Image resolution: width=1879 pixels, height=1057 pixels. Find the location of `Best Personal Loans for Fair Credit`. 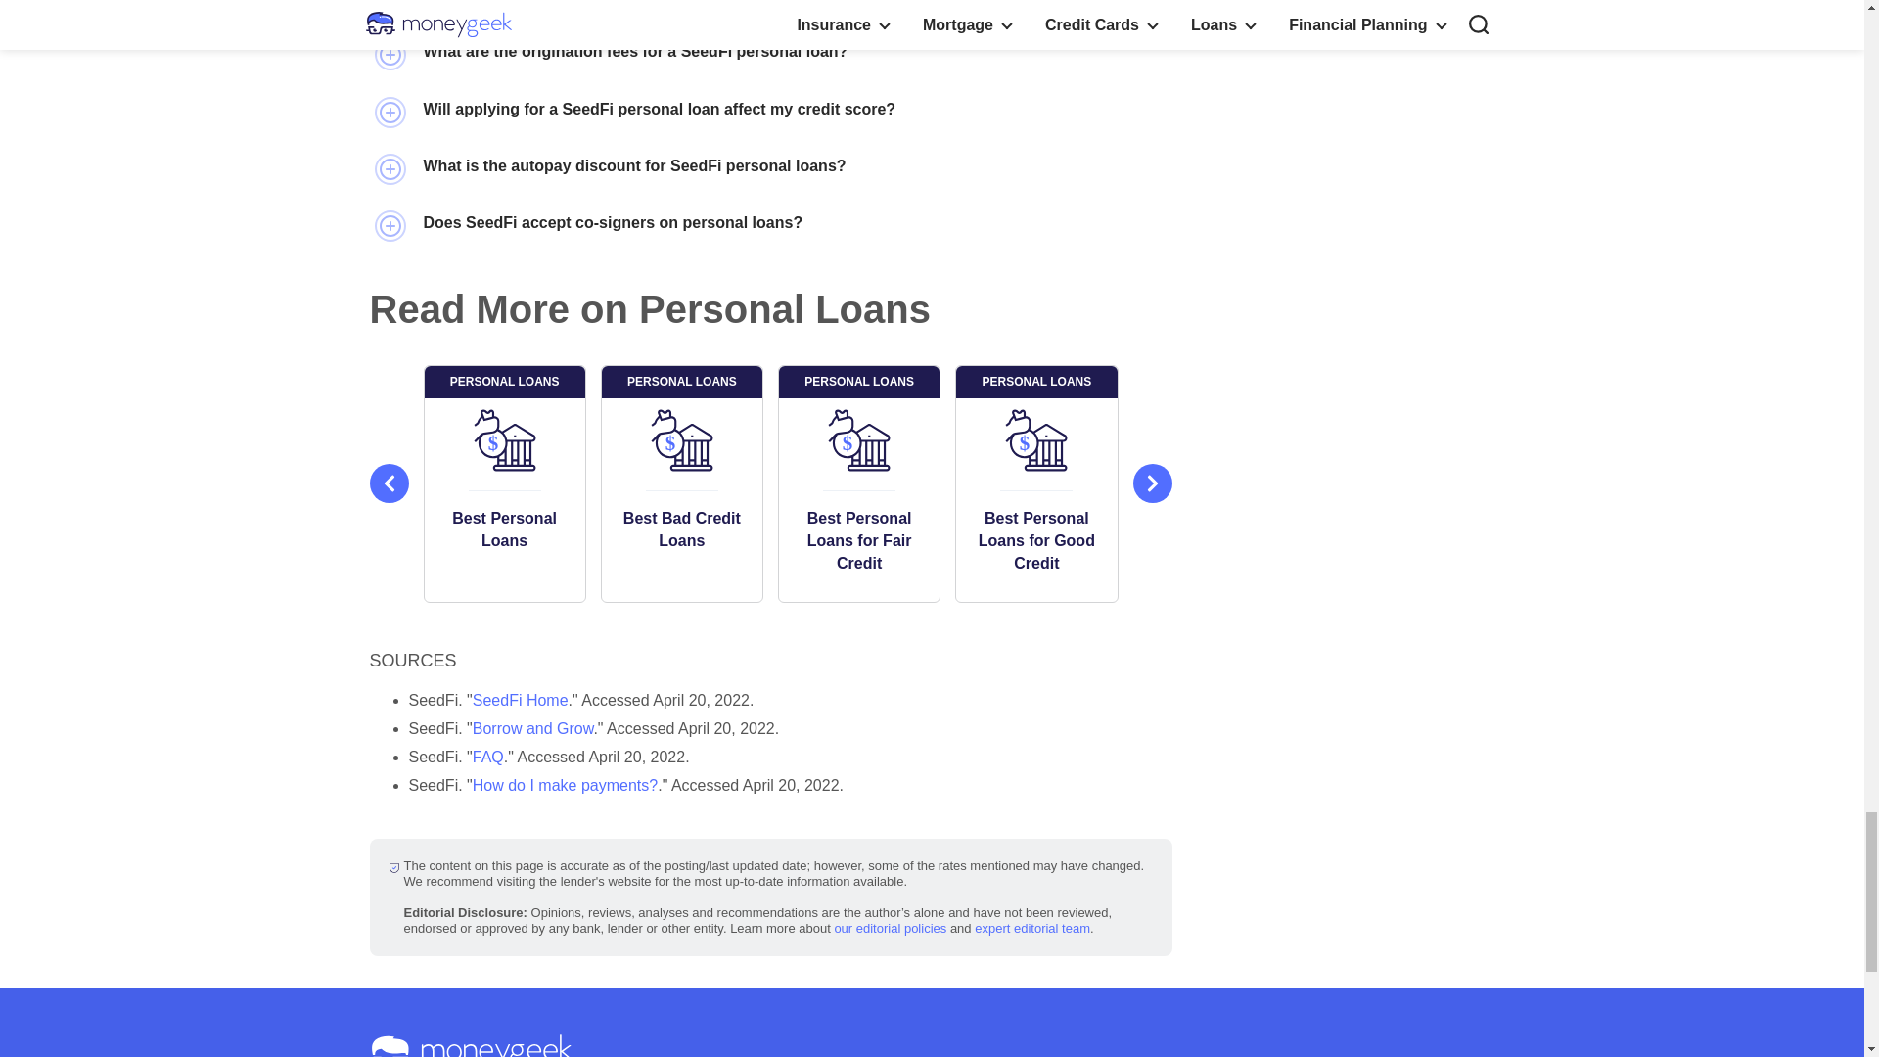

Best Personal Loans for Fair Credit is located at coordinates (859, 540).